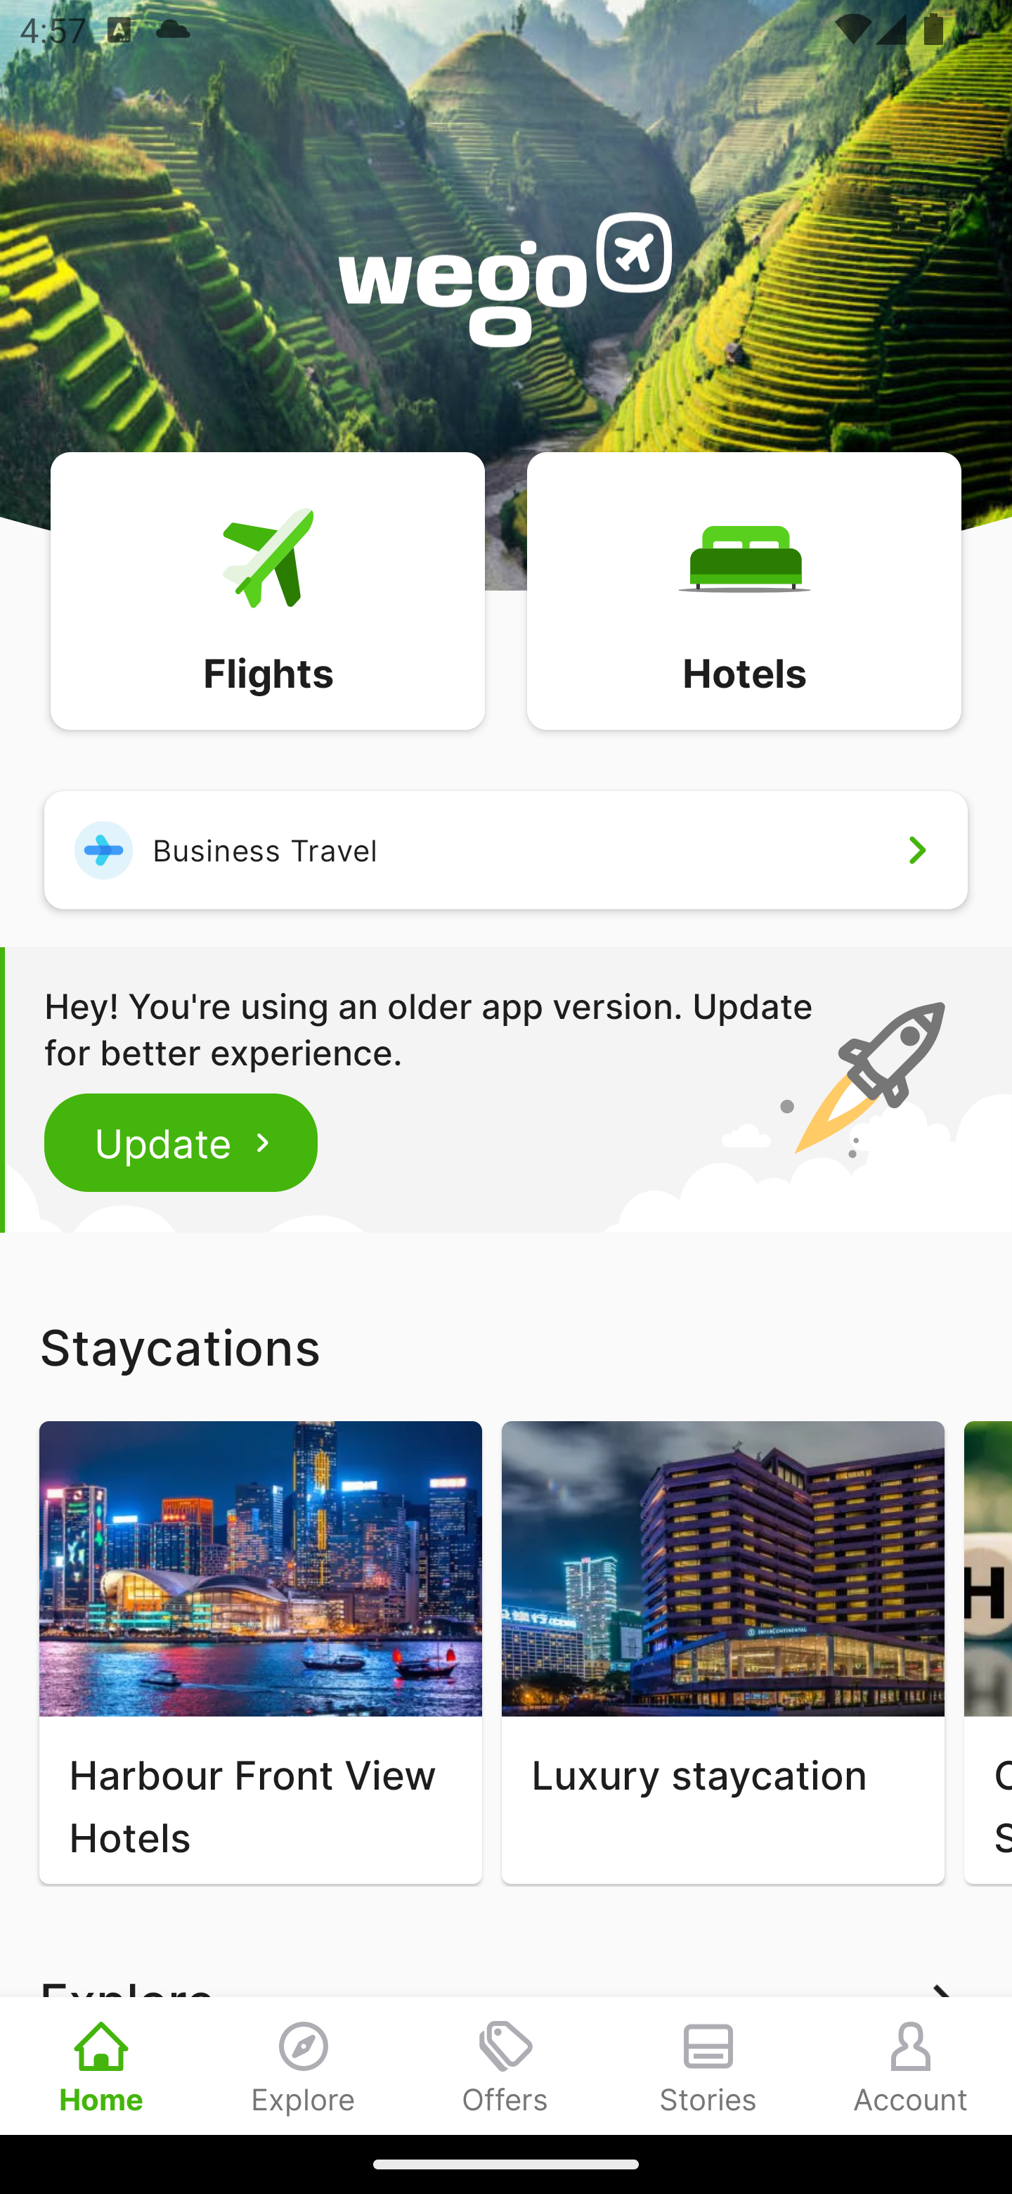  I want to click on Hotels, so click(744, 589).